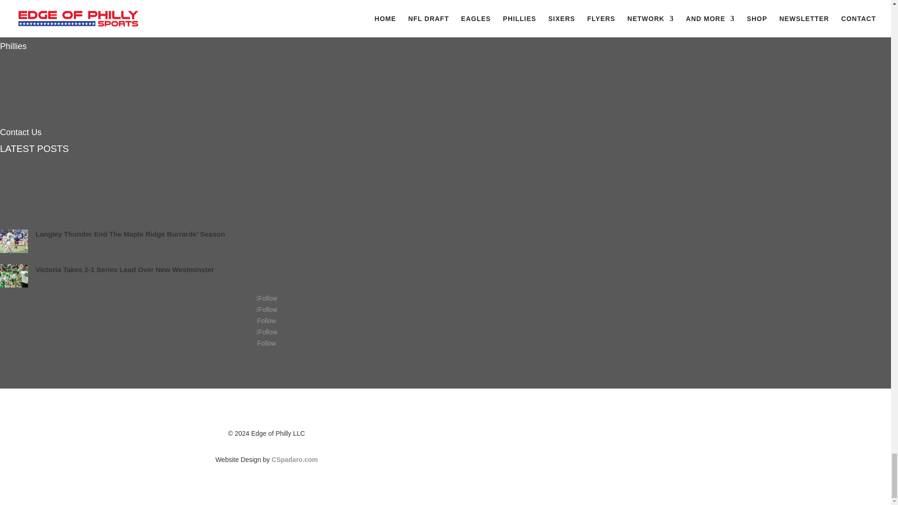 This screenshot has height=505, width=898. Describe the element at coordinates (266, 321) in the screenshot. I see `Follow on Youtube` at that location.